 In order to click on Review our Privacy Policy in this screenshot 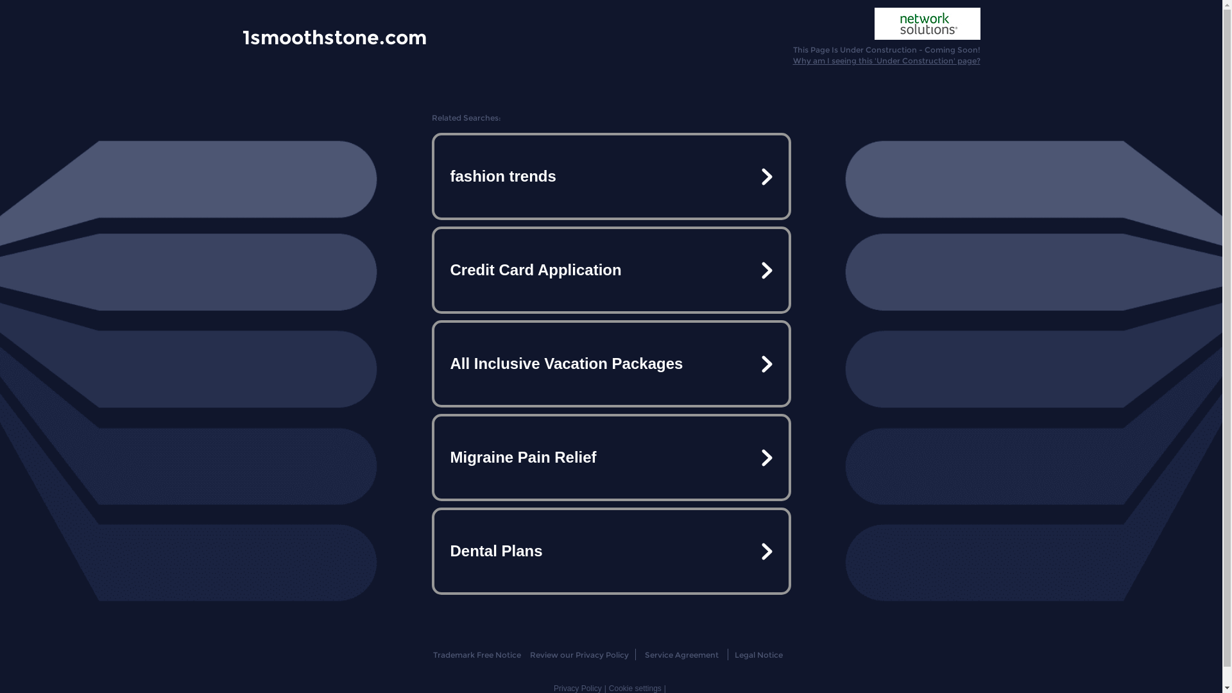, I will do `click(579, 654)`.